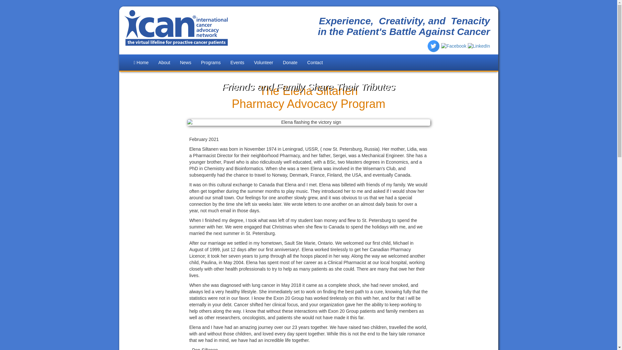  Describe the element at coordinates (290, 63) in the screenshot. I see `Donate` at that location.